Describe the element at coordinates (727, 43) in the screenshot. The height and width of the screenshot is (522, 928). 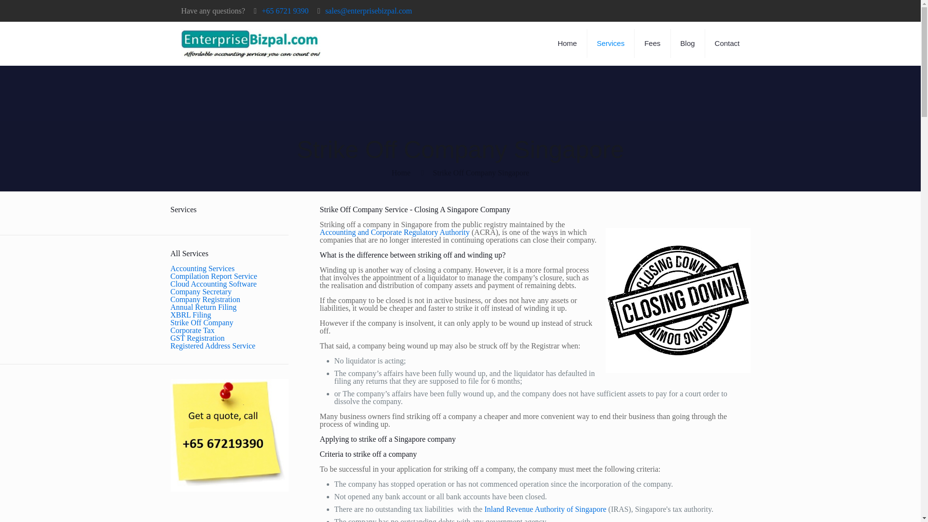
I see `Contact` at that location.